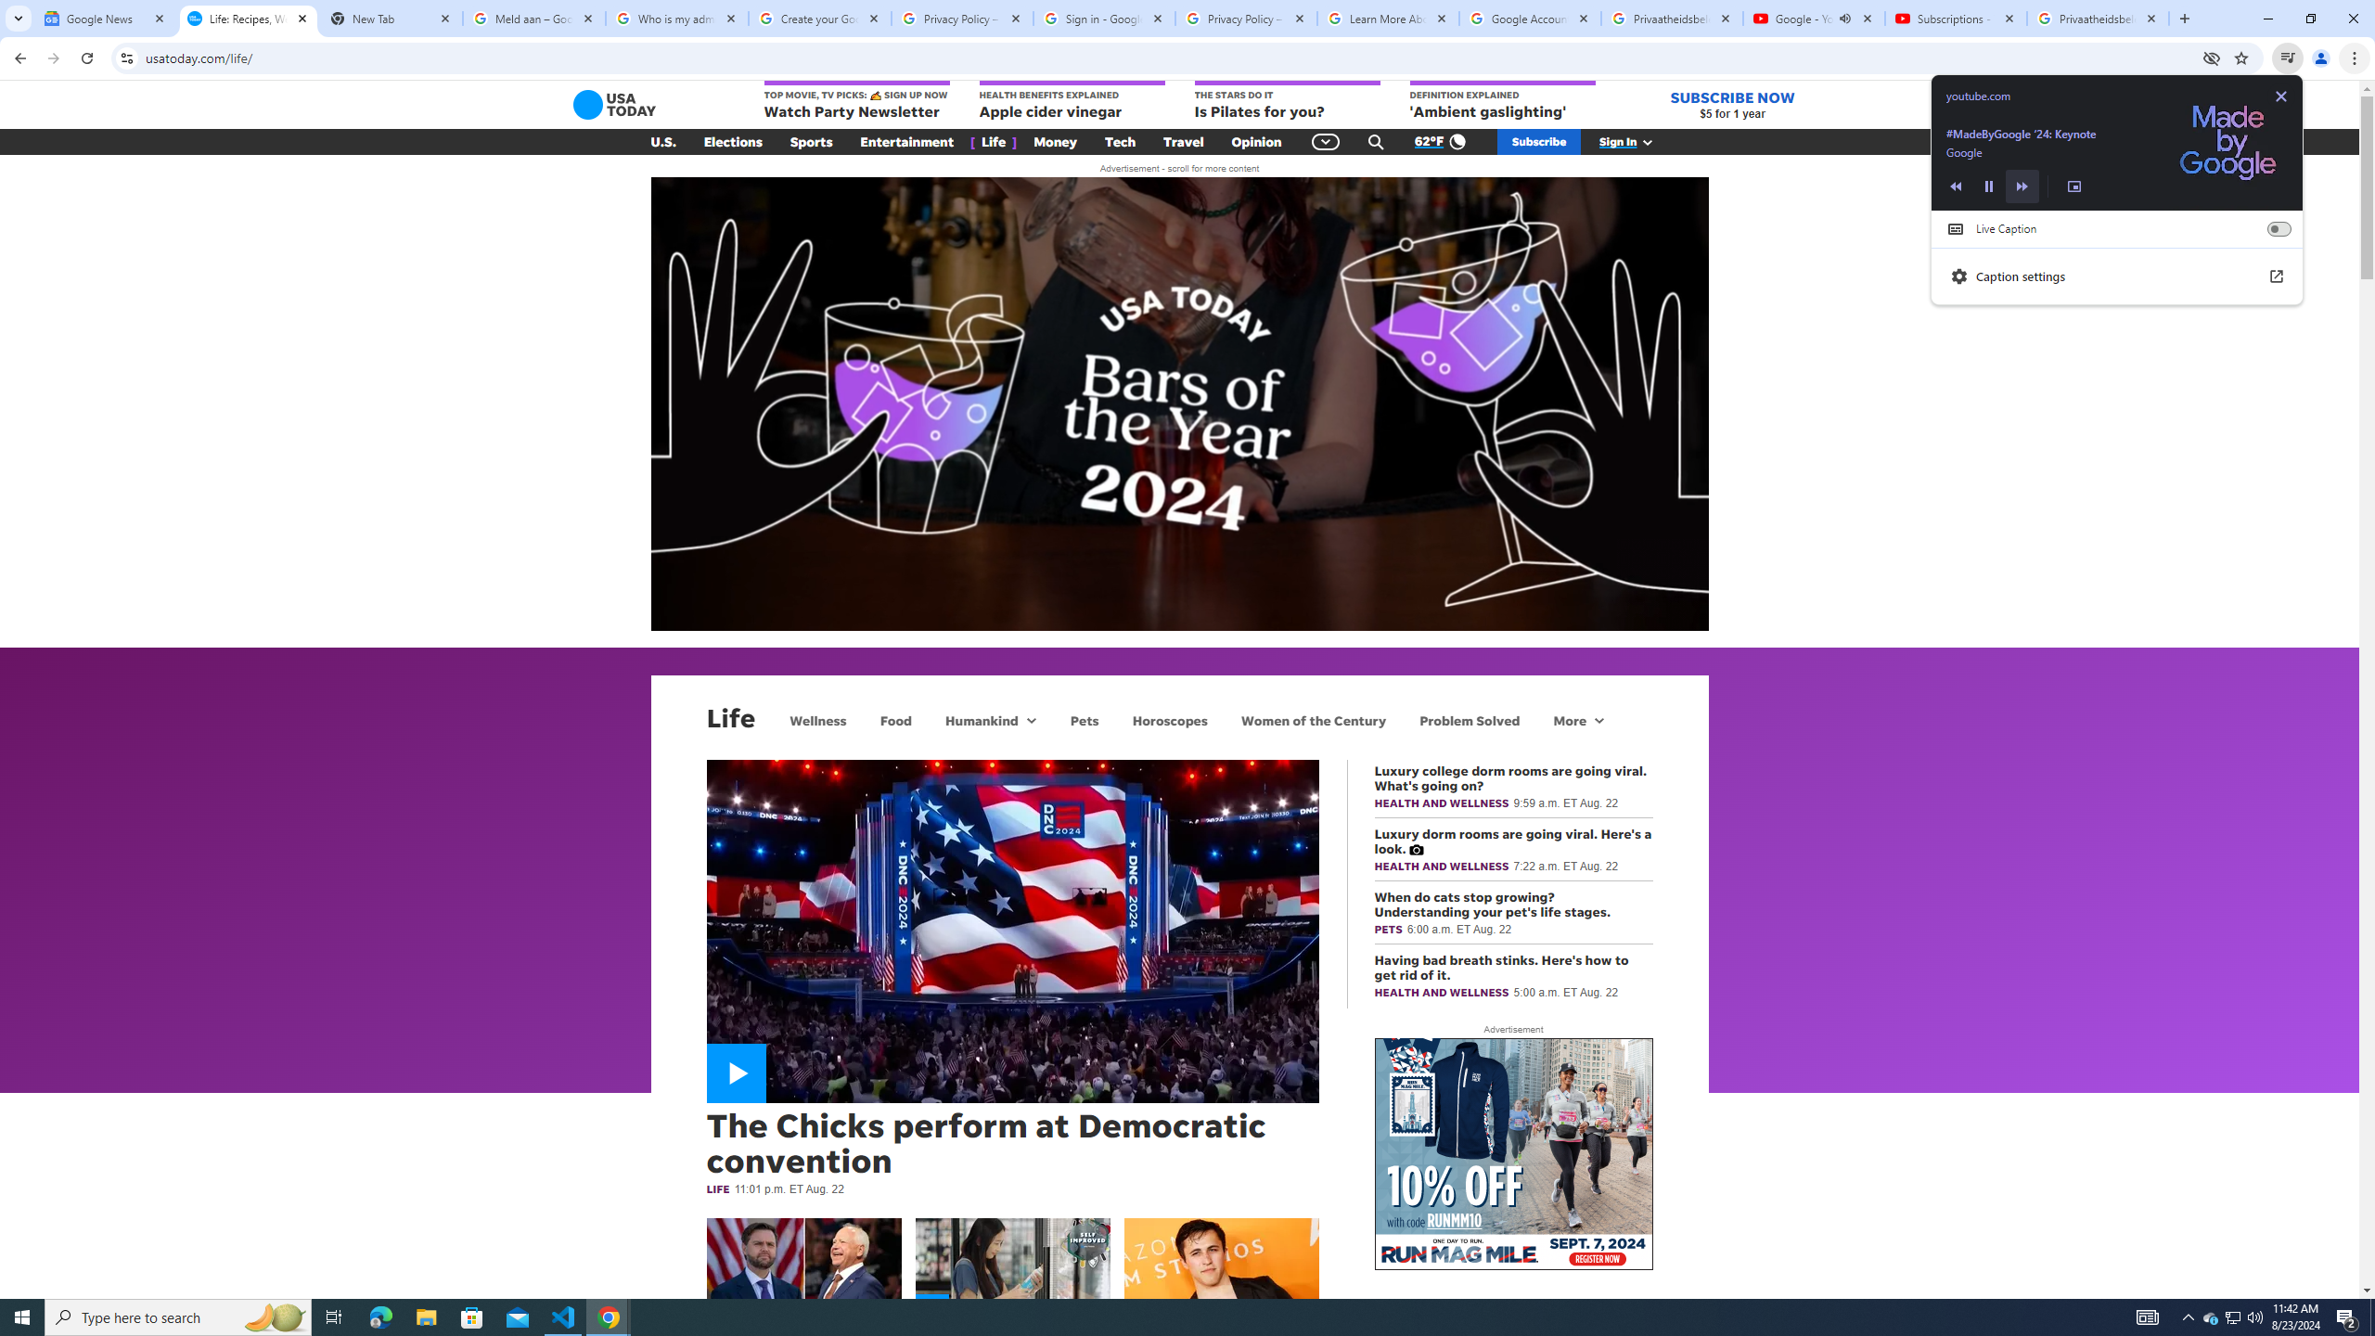  Describe the element at coordinates (1470, 720) in the screenshot. I see `Problem Solved` at that location.